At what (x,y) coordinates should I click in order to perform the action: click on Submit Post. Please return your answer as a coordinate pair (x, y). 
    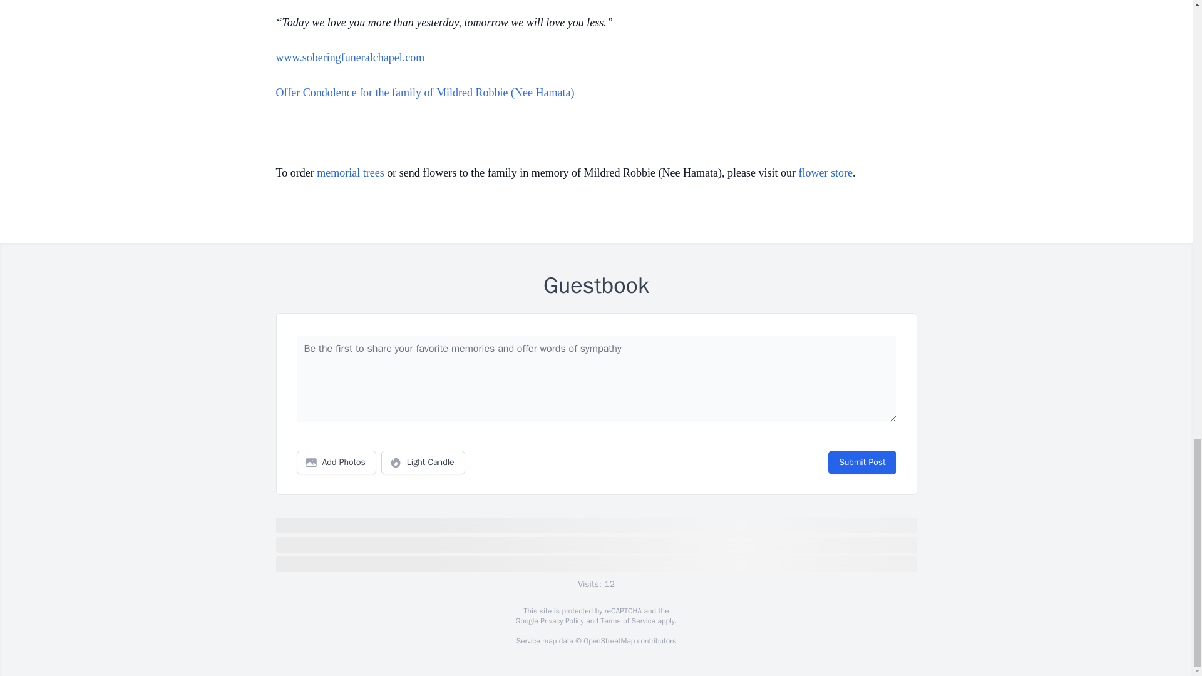
    Looking at the image, I should click on (861, 463).